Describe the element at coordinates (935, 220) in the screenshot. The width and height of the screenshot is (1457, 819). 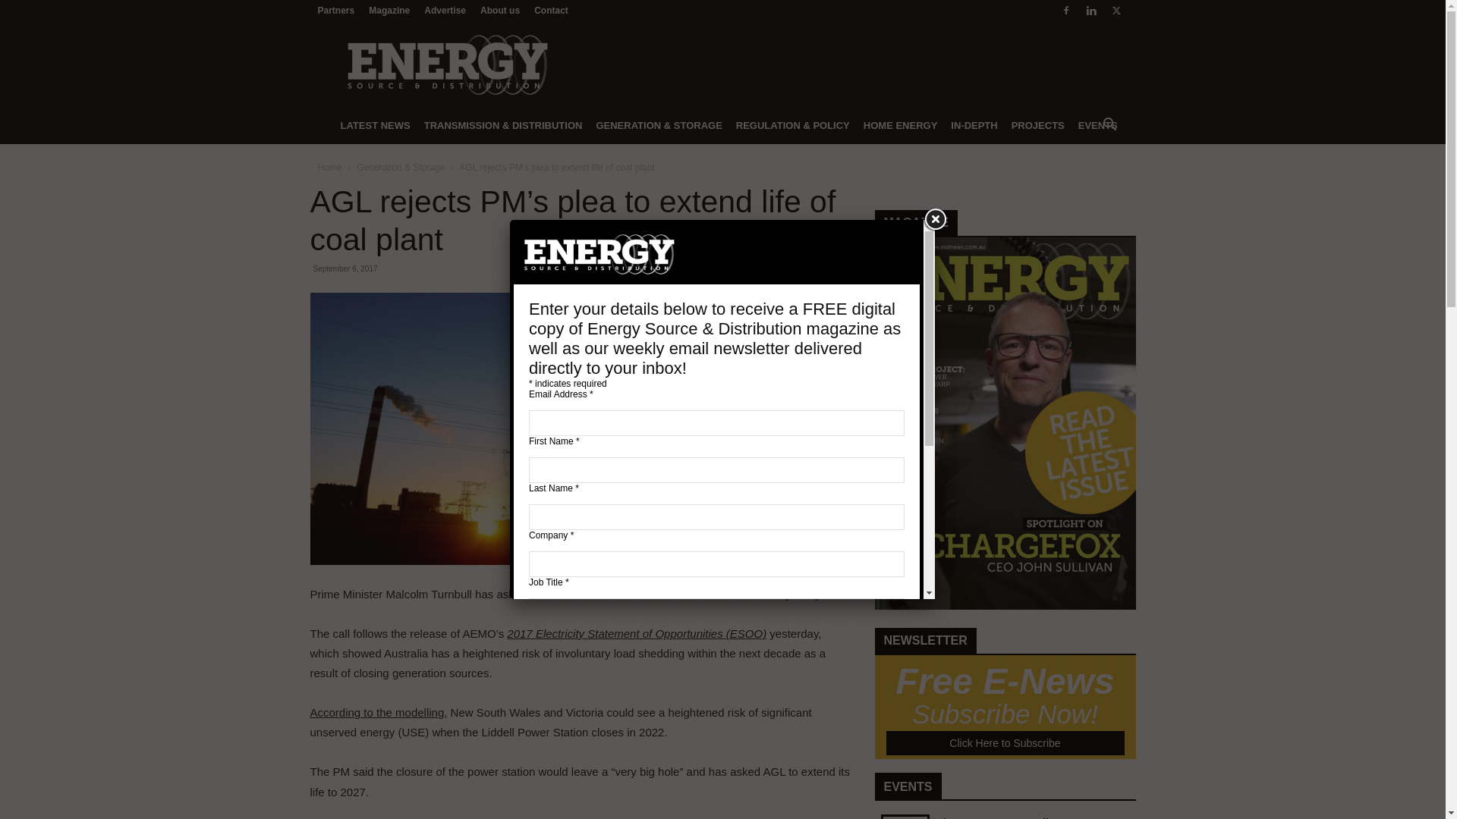
I see `Close` at that location.